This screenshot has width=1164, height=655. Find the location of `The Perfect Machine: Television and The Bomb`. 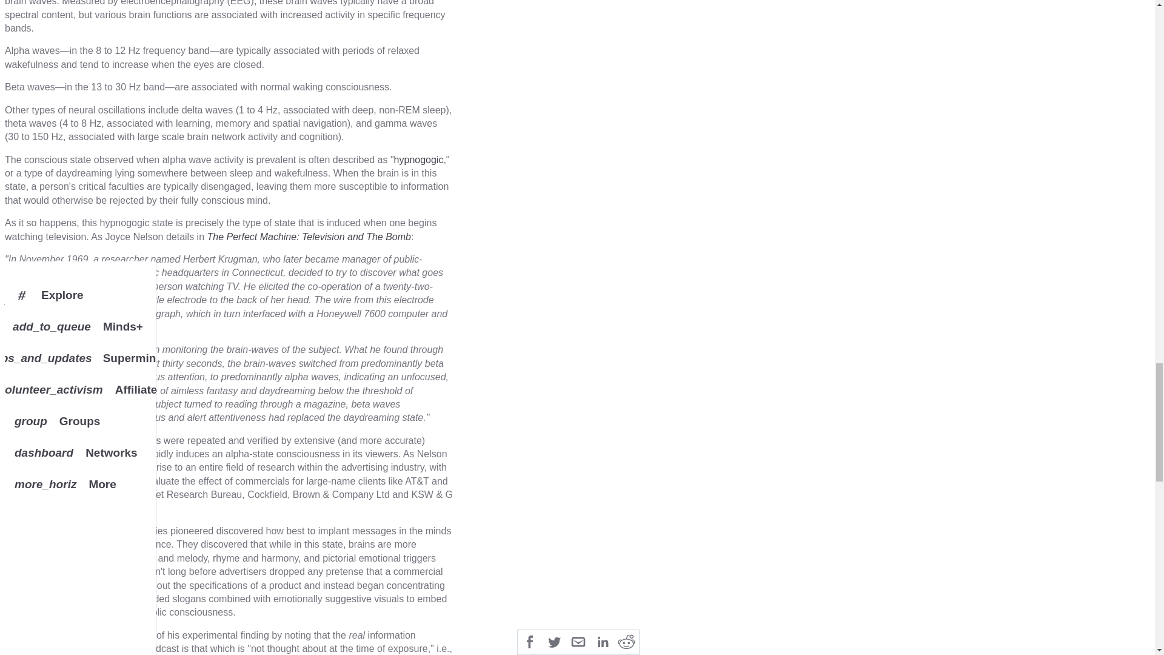

The Perfect Machine: Television and The Bomb is located at coordinates (309, 237).